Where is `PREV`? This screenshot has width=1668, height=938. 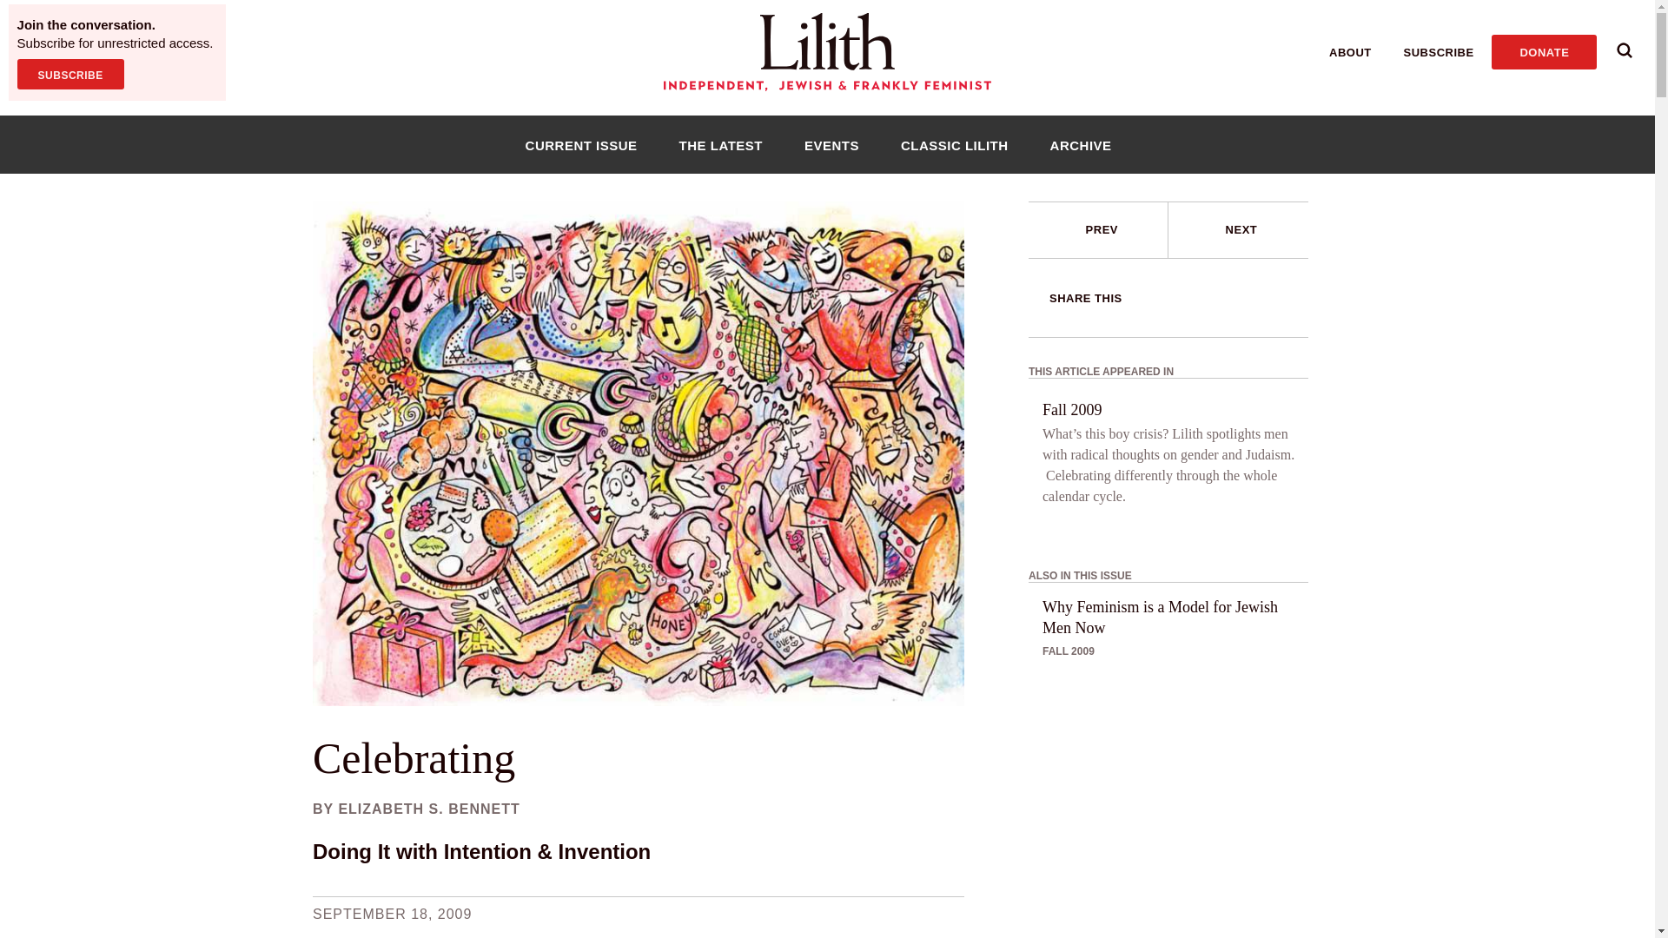 PREV is located at coordinates (1098, 230).